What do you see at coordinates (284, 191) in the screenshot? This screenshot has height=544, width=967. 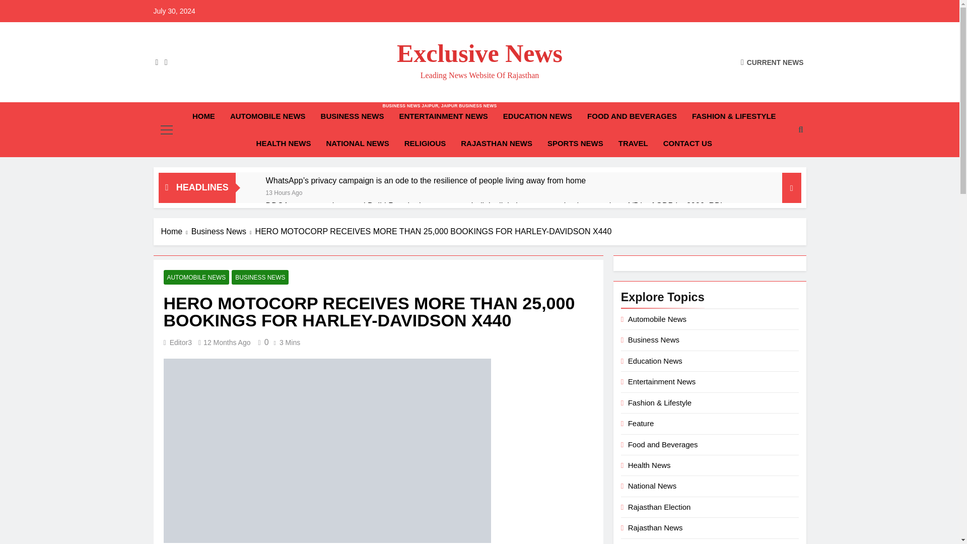 I see `RAJASTHAN NEWS` at bounding box center [284, 191].